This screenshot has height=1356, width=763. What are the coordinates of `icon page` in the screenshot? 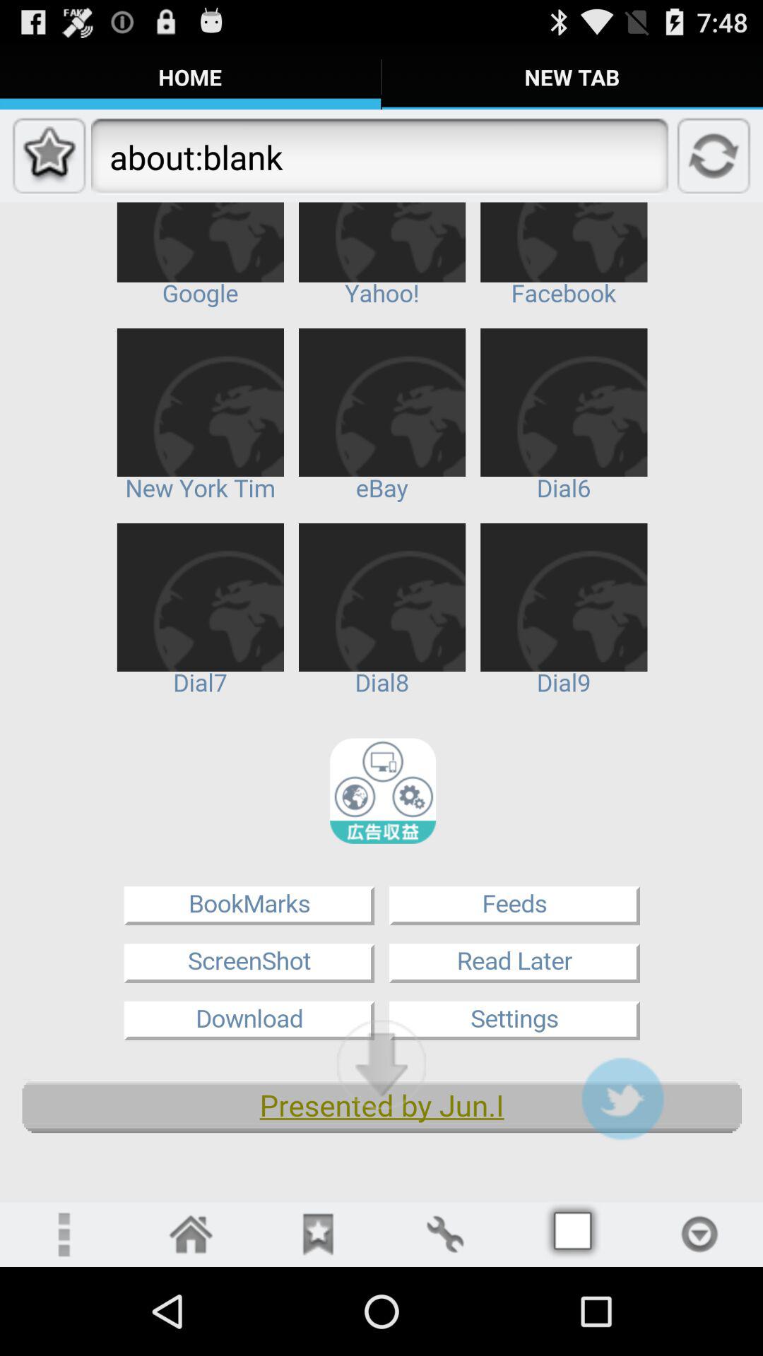 It's located at (699, 1235).